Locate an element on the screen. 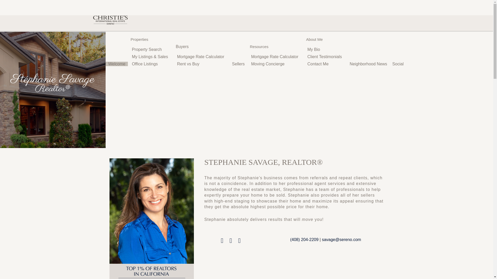  logo-stephanie-savage is located at coordinates (53, 82).